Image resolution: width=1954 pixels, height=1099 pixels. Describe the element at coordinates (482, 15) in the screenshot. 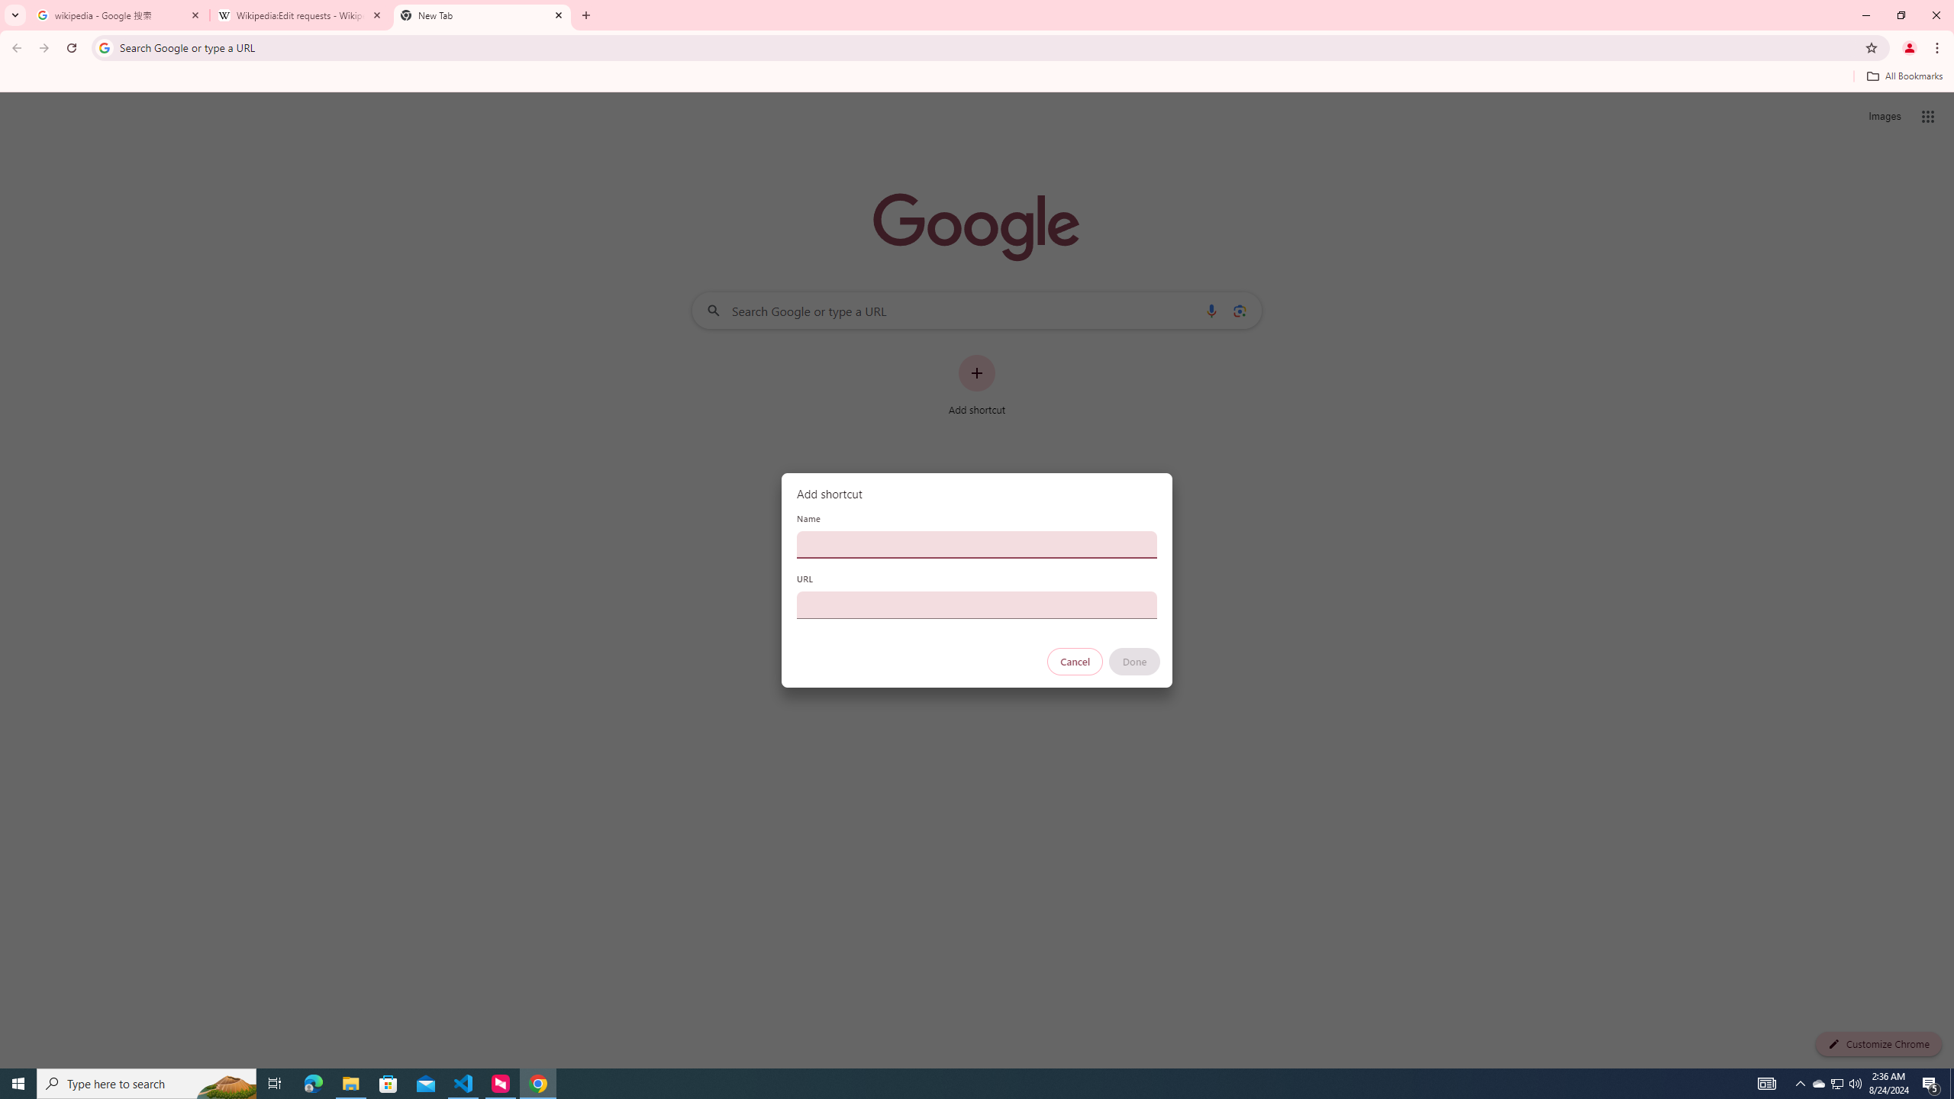

I see `New Tab` at that location.